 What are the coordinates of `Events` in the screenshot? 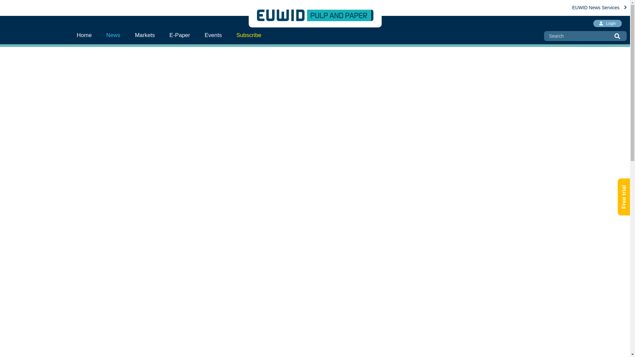 It's located at (213, 35).